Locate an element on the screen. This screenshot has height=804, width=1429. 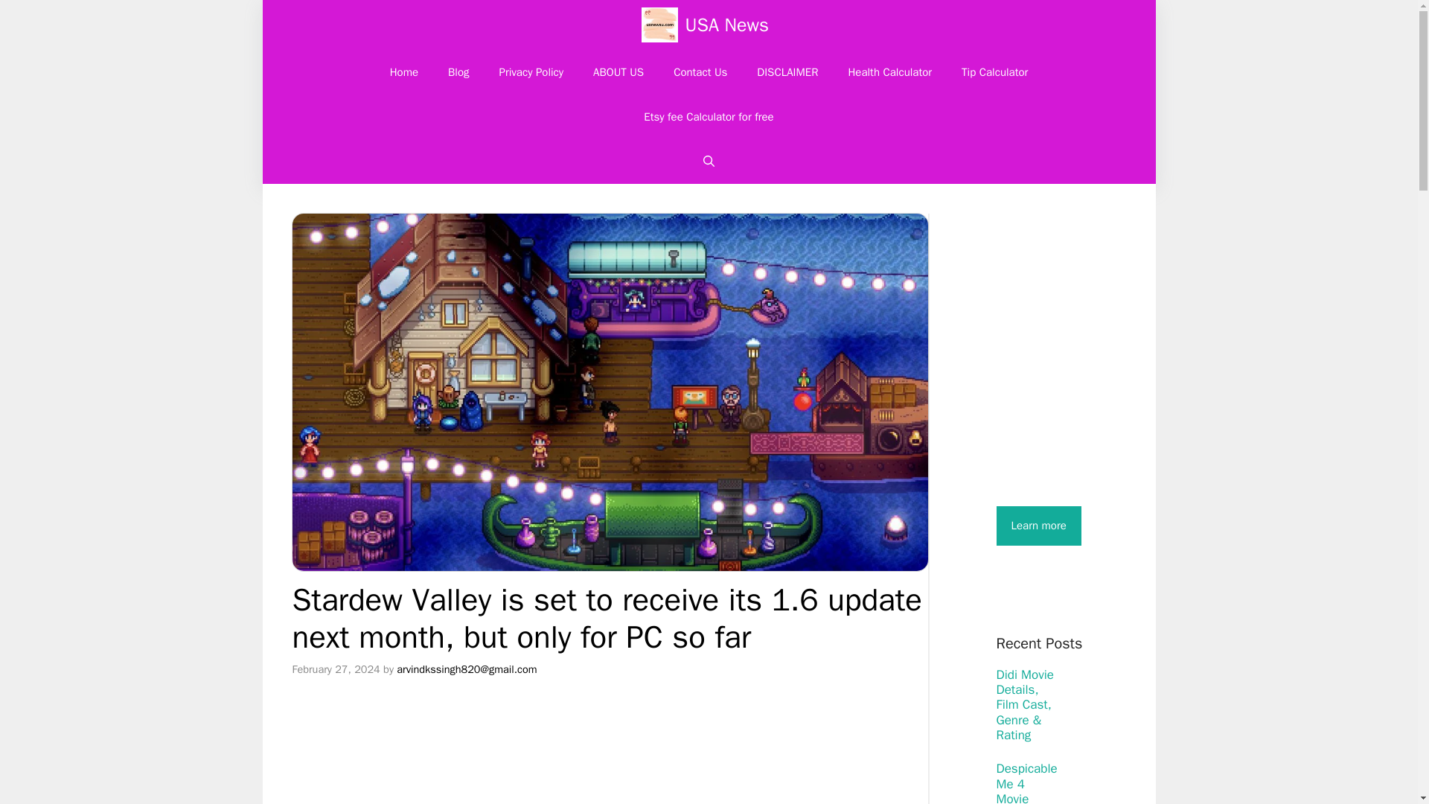
ABOUT US is located at coordinates (618, 71).